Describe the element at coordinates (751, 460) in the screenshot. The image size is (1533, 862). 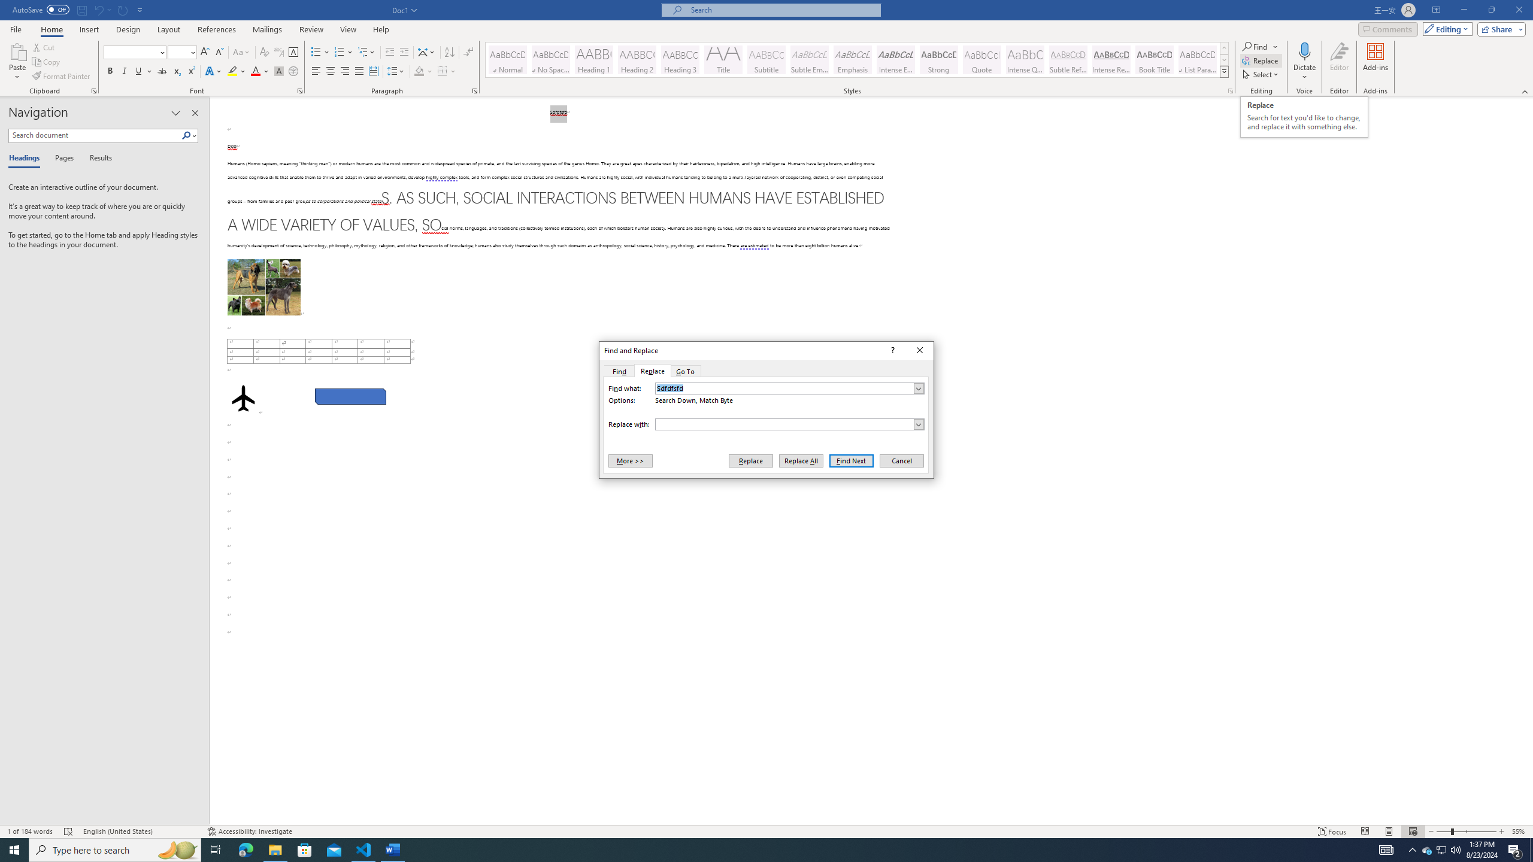
I see `Replace` at that location.